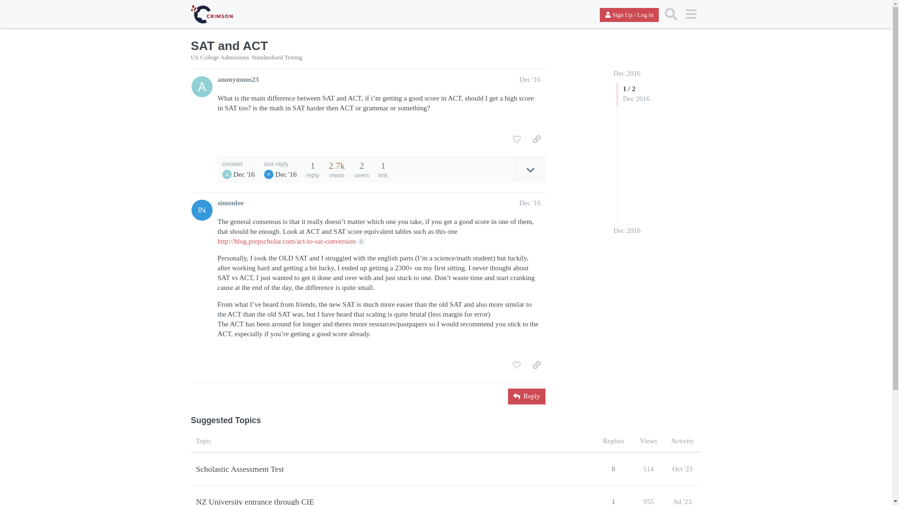 Image resolution: width=899 pixels, height=505 pixels. Describe the element at coordinates (280, 164) in the screenshot. I see `last reply` at that location.